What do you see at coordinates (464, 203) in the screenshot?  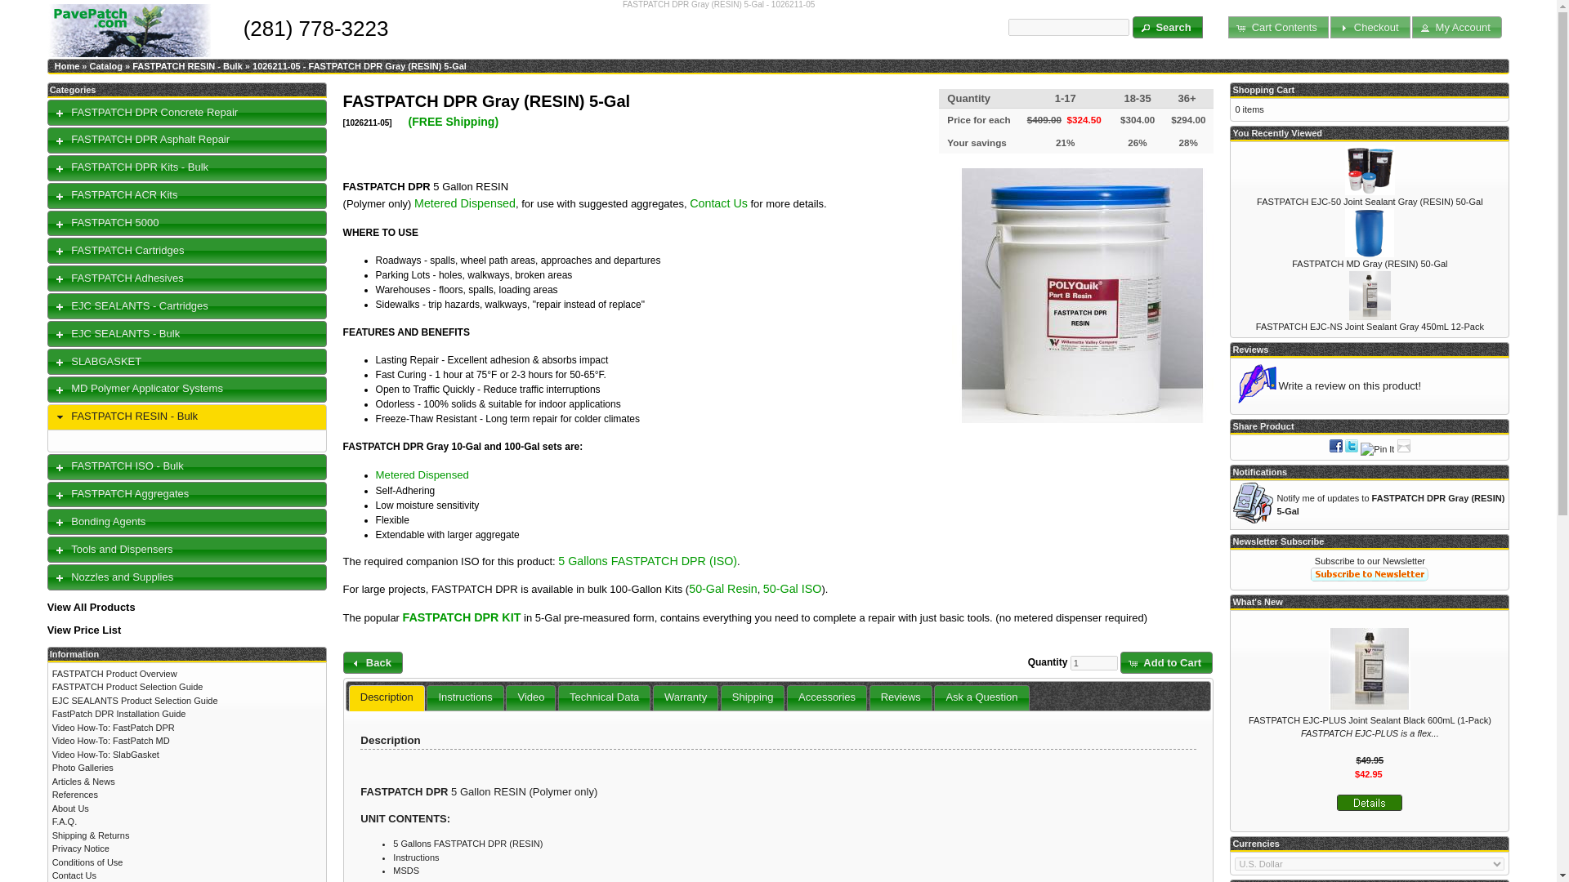 I see `Bulk Applicator Systems` at bounding box center [464, 203].